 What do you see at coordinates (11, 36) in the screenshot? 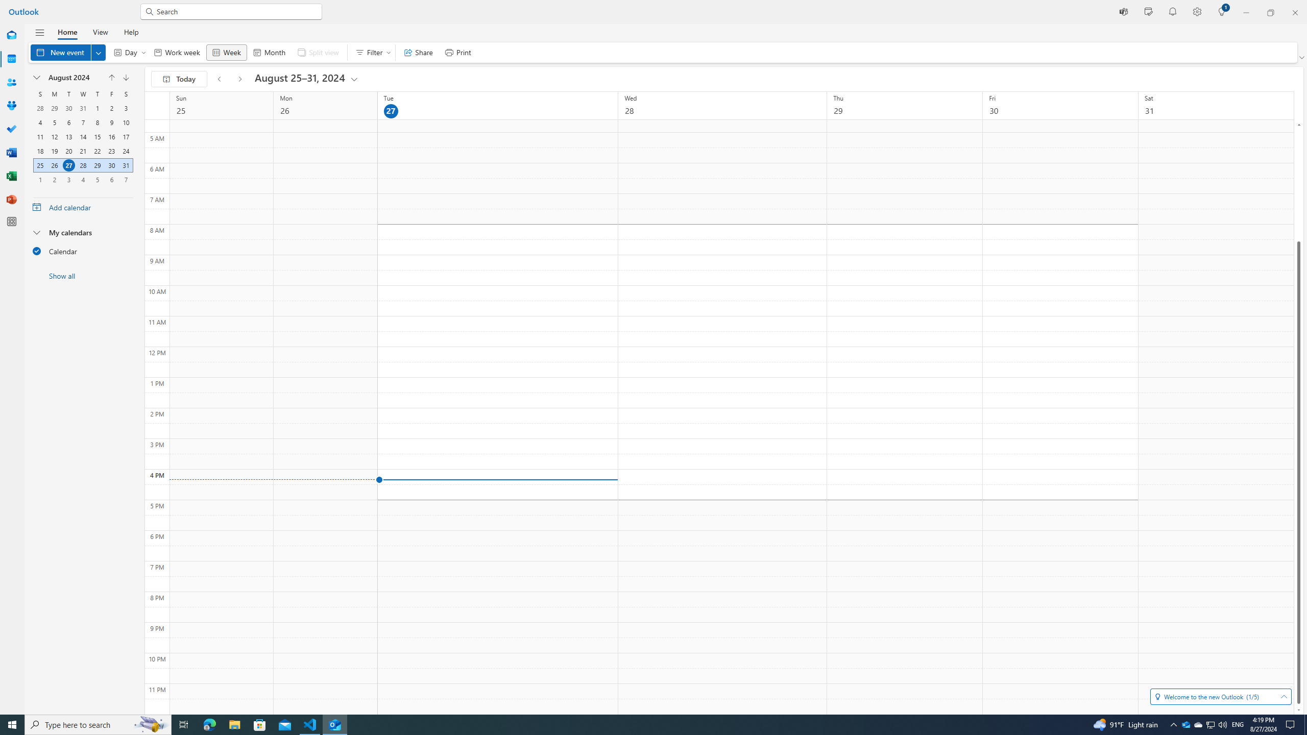
I see `Mail` at bounding box center [11, 36].